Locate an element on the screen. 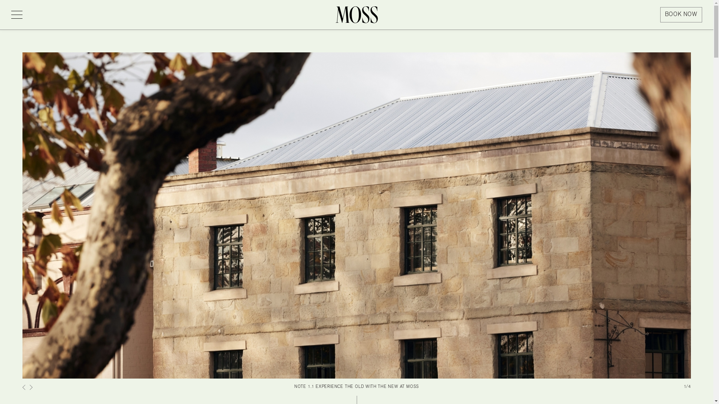 This screenshot has height=404, width=719. BOOK NOW is located at coordinates (681, 15).